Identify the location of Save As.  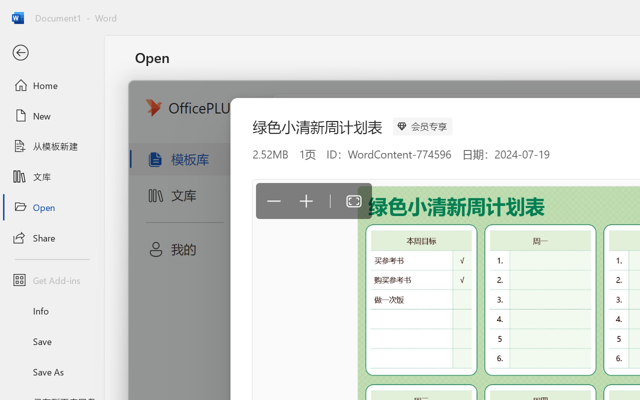
(52, 371).